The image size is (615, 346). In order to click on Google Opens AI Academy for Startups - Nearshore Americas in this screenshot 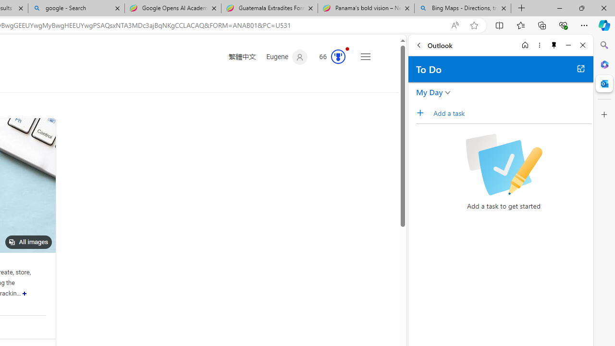, I will do `click(172, 9)`.